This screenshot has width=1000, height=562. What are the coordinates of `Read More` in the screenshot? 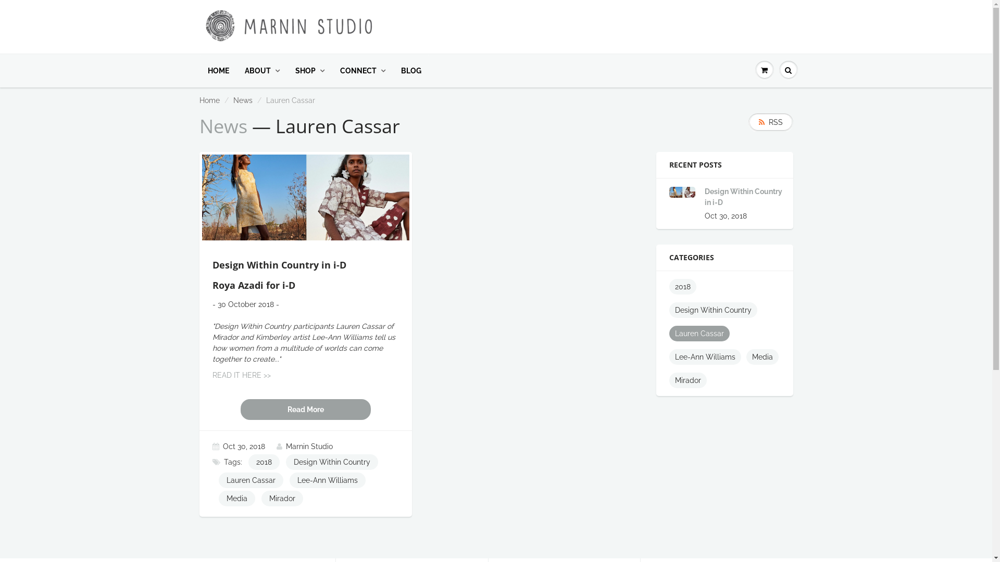 It's located at (306, 410).